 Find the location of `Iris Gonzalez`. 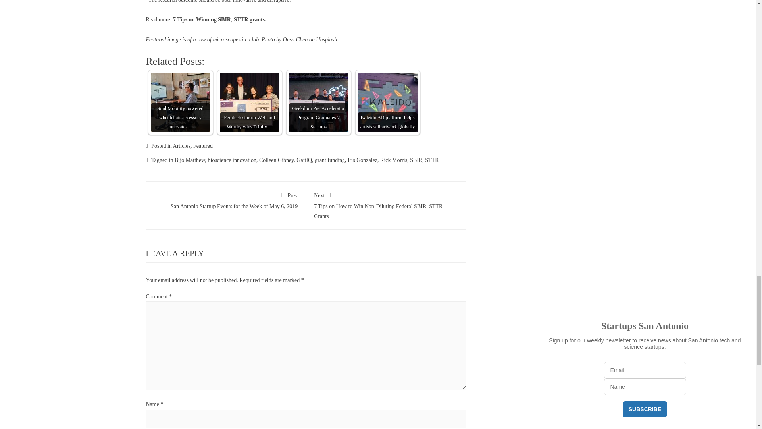

Iris Gonzalez is located at coordinates (362, 160).